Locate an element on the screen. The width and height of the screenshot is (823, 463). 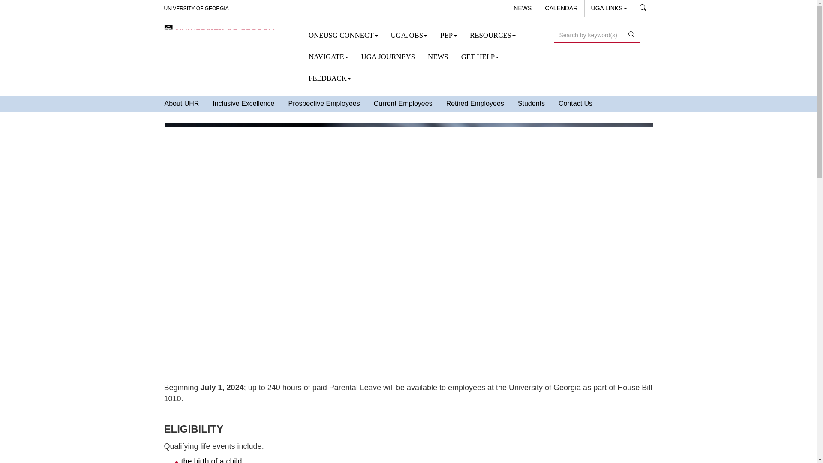
ONEUSG CONNECT is located at coordinates (343, 36).